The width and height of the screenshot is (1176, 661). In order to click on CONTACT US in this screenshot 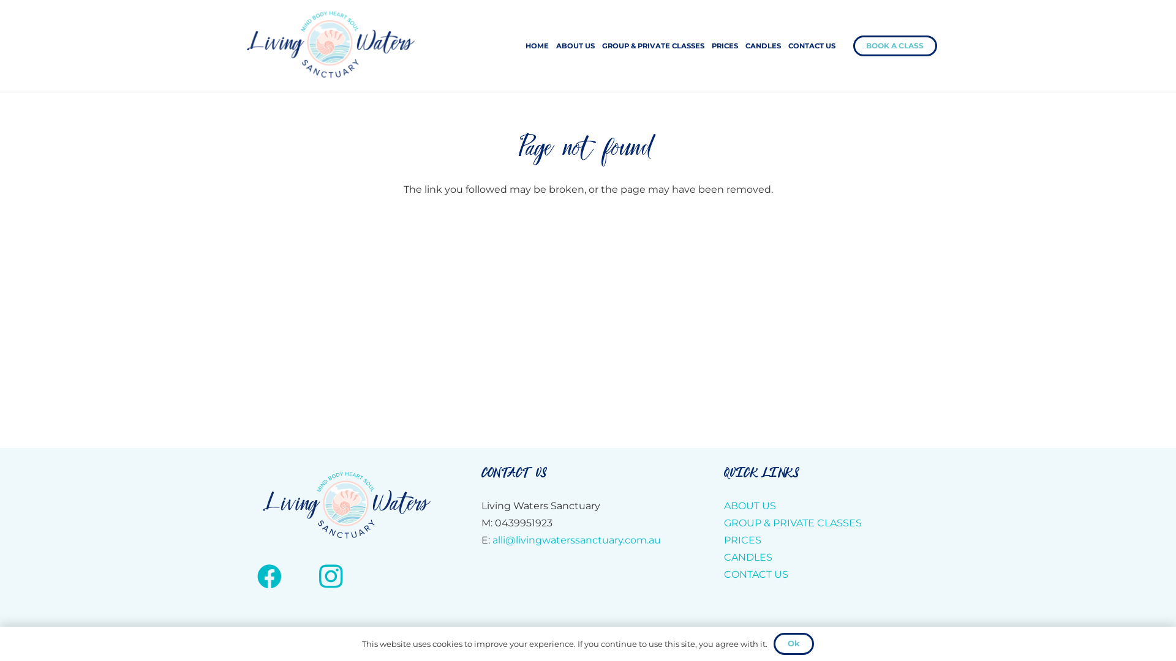, I will do `click(812, 46)`.